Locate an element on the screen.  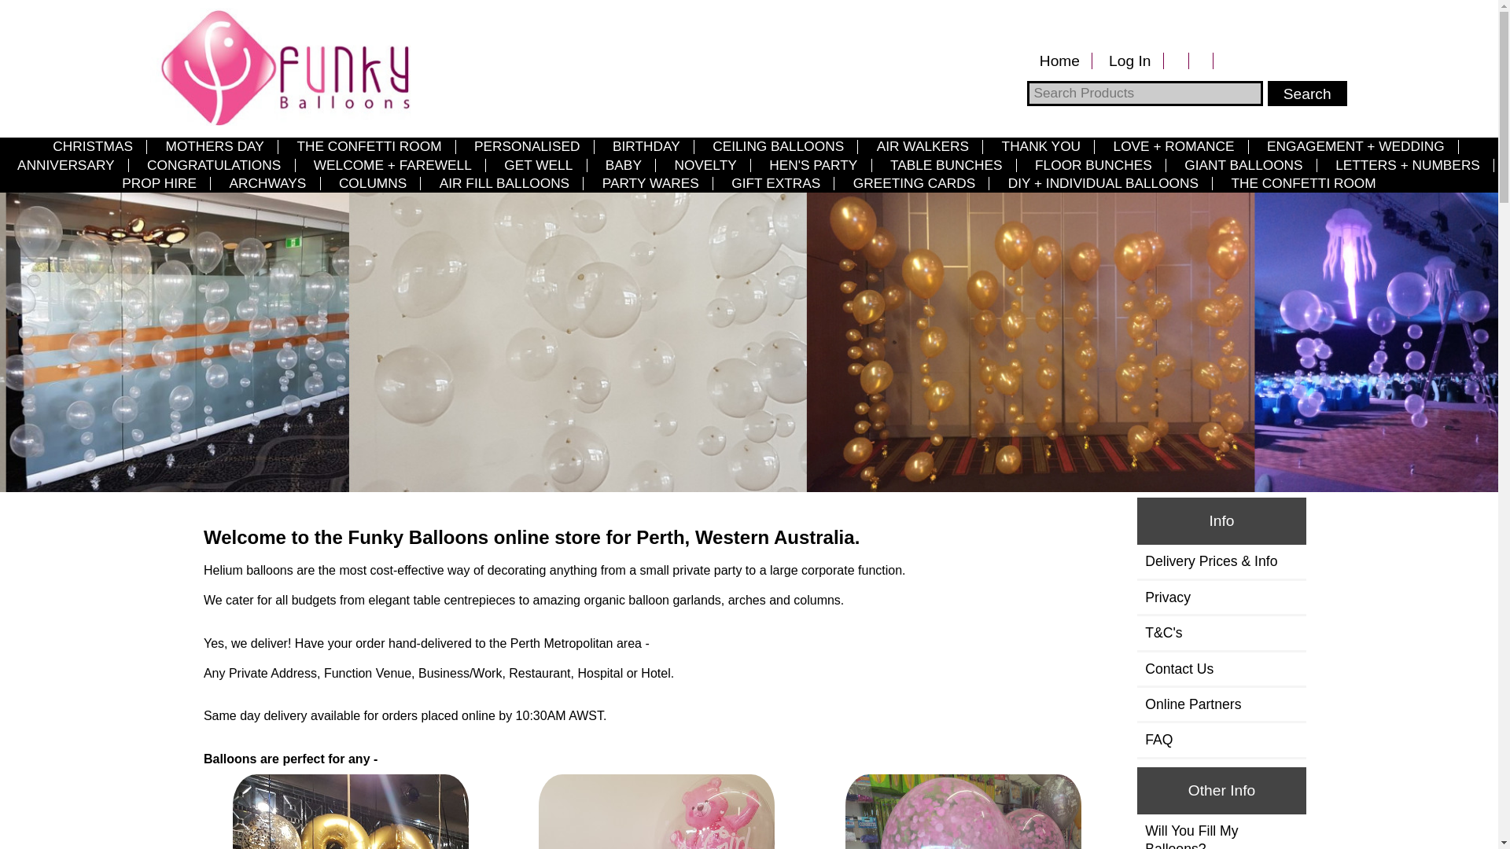
Privacy is located at coordinates (1222, 597).